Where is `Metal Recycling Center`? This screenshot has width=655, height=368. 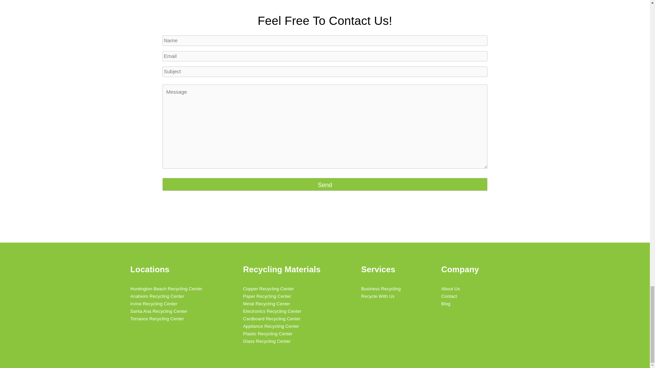 Metal Recycling Center is located at coordinates (281, 304).